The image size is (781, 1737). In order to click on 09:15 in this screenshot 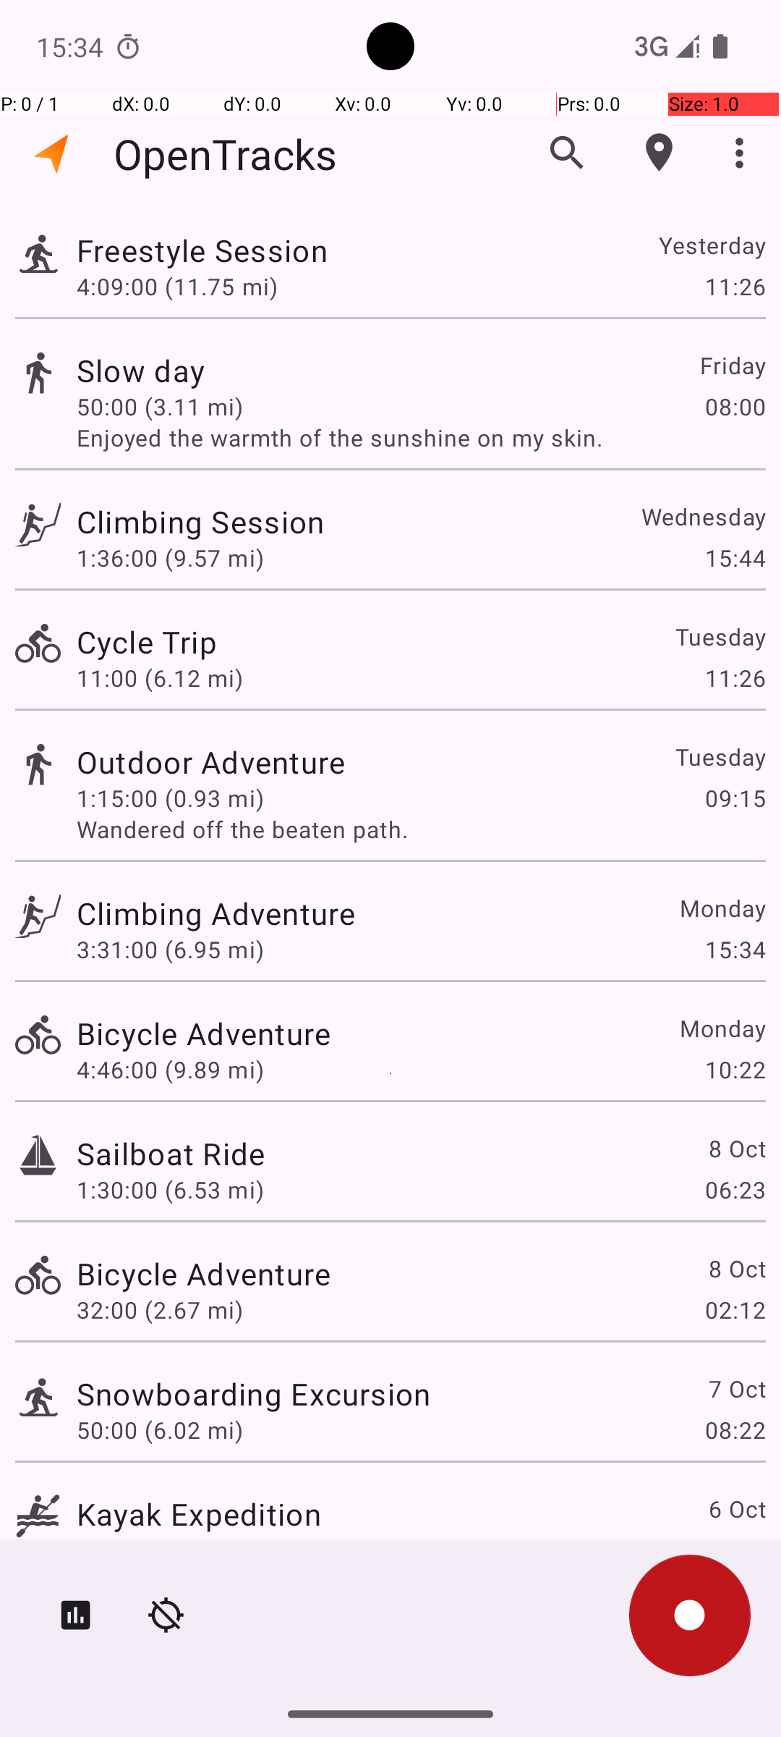, I will do `click(735, 798)`.